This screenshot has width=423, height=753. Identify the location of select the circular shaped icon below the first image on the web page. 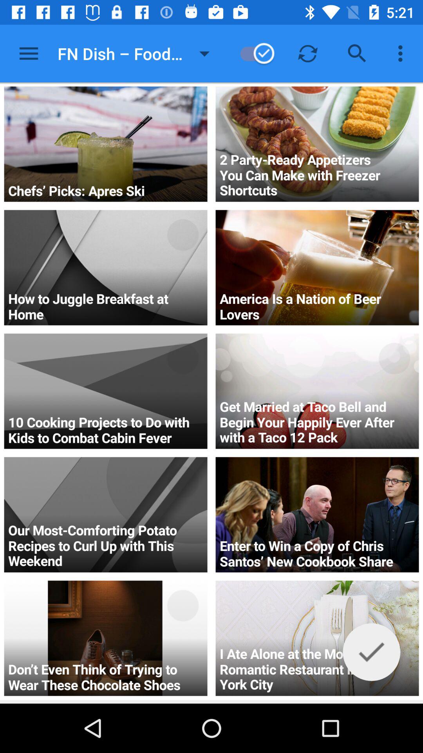
(183, 235).